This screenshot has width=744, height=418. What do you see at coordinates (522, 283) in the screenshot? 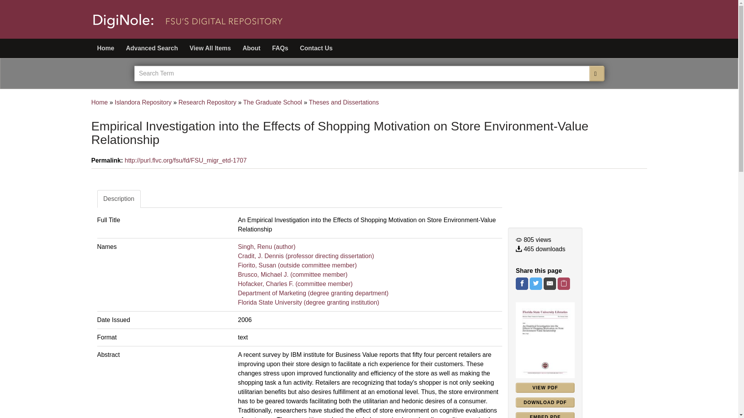
I see `Share on Facebook` at bounding box center [522, 283].